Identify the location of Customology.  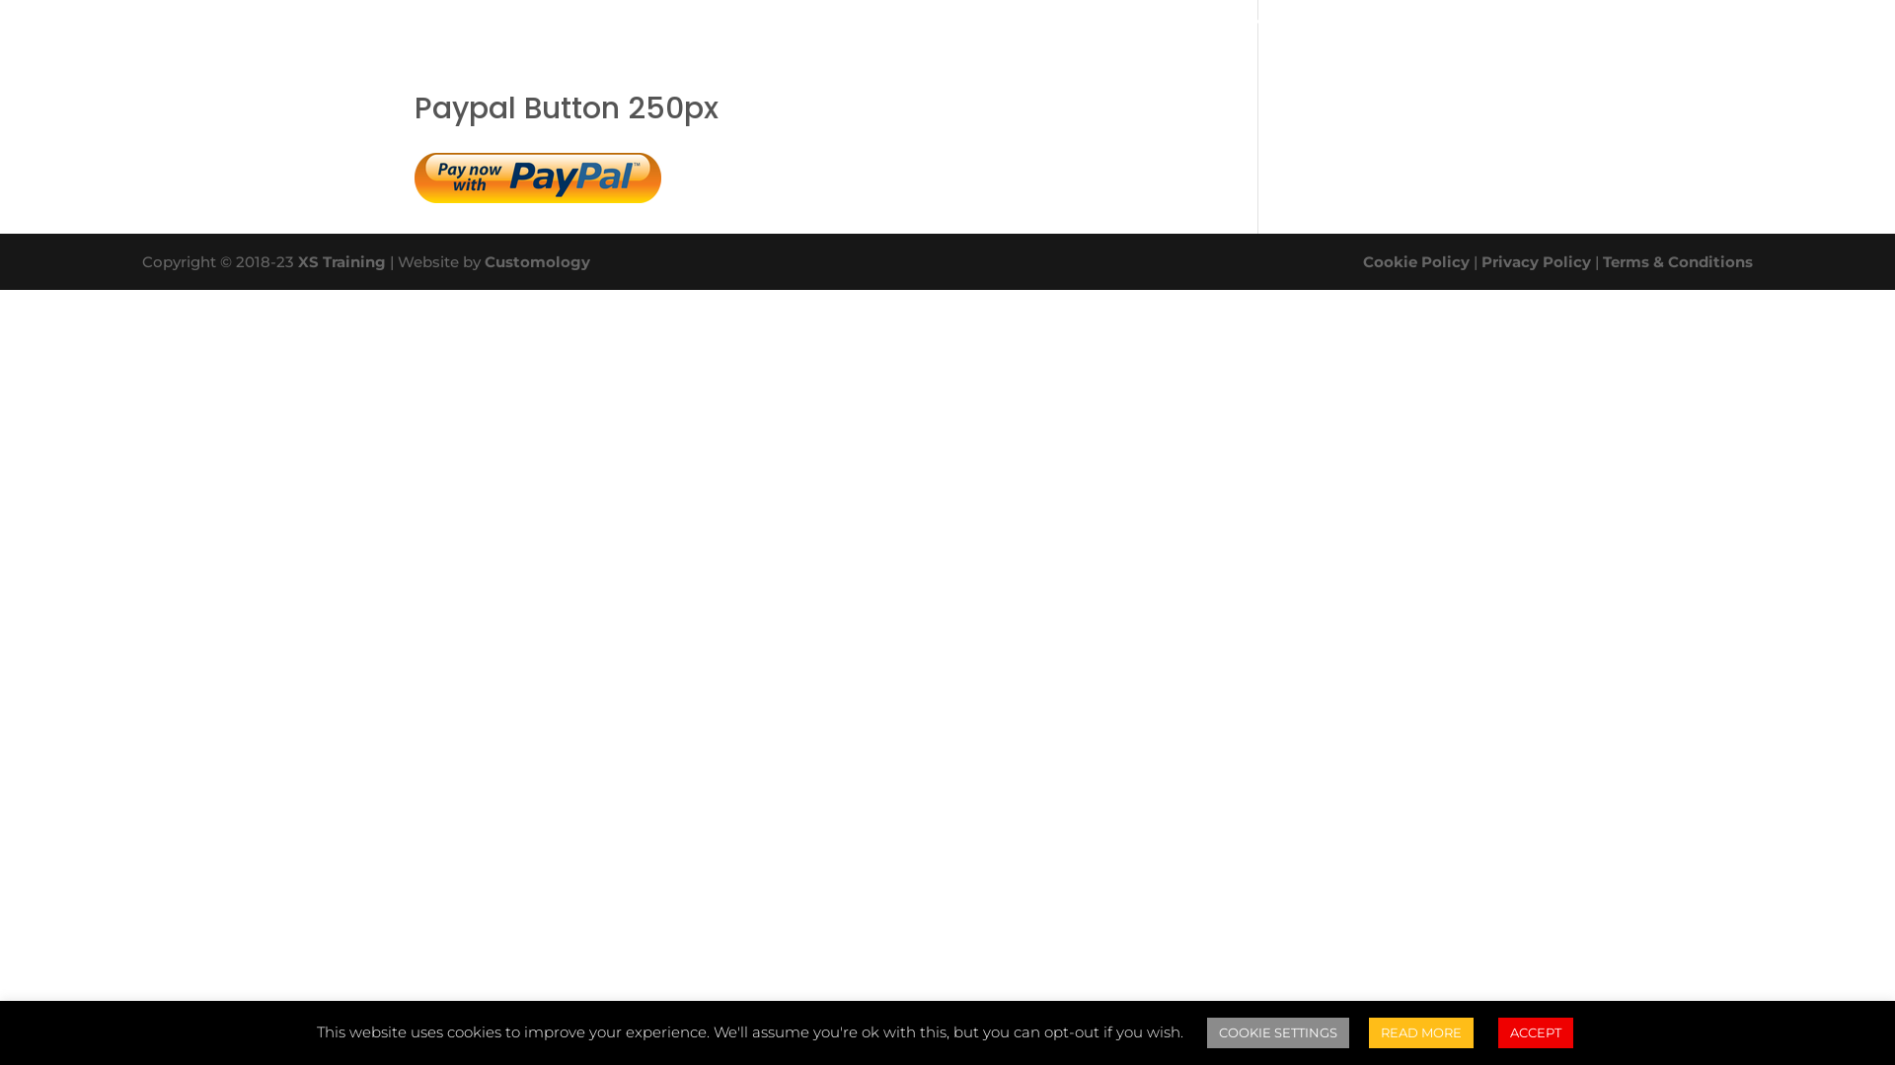
(537, 262).